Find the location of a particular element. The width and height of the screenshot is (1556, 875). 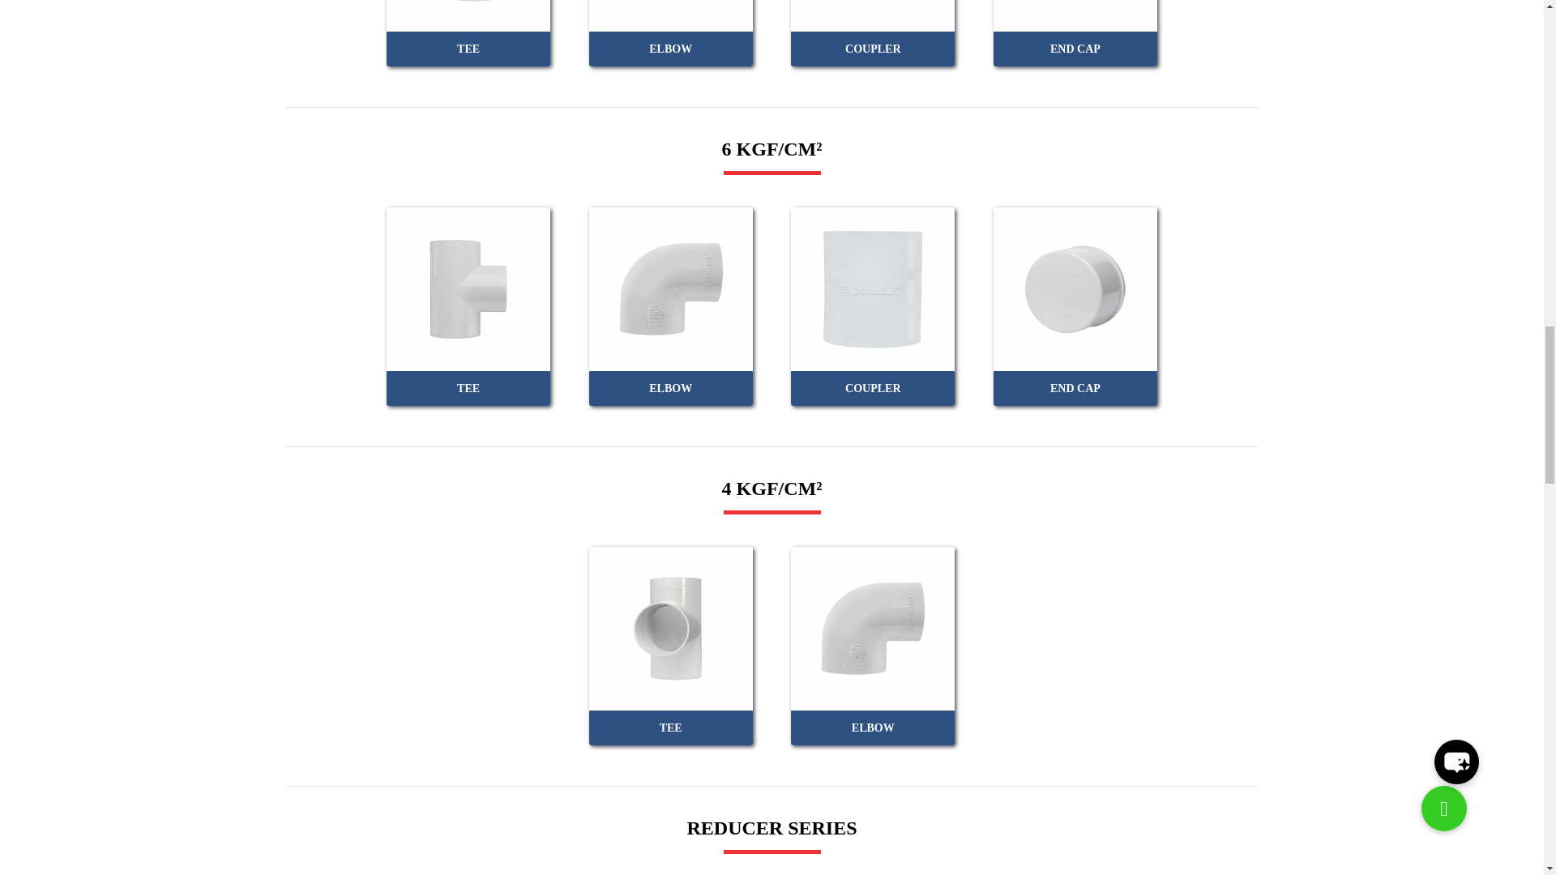

Coupler 6kgf is located at coordinates (872, 288).